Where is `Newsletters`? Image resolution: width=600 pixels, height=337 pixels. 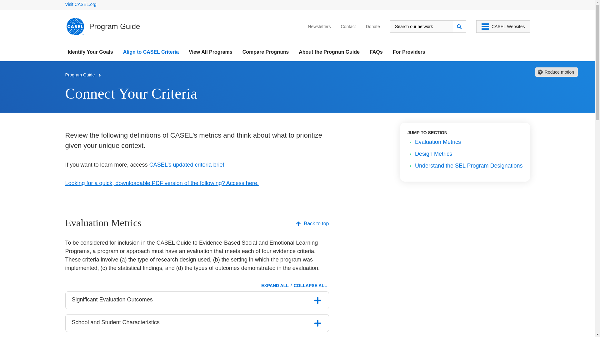
Newsletters is located at coordinates (319, 27).